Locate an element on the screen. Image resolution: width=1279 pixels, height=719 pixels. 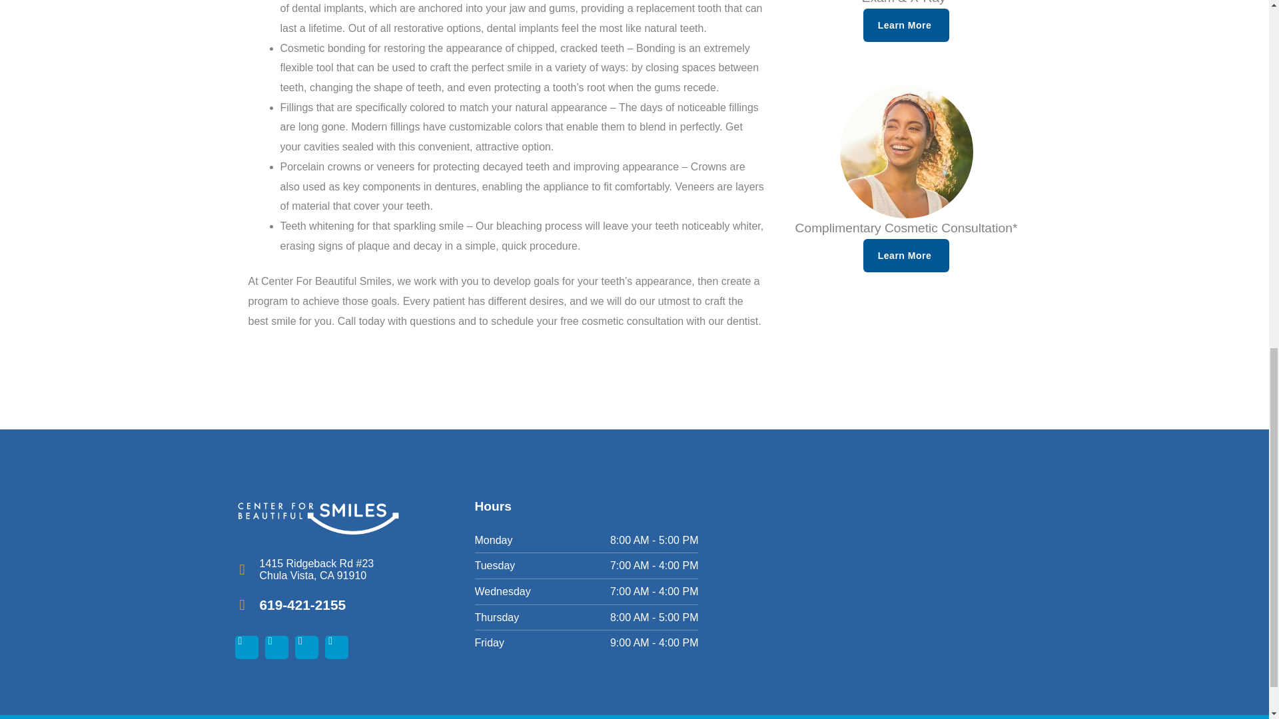
Facebook-f is located at coordinates (246, 647).